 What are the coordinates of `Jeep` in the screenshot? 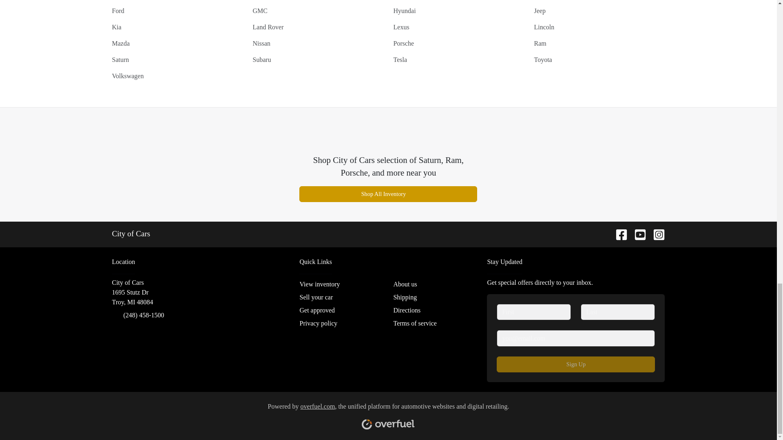 It's located at (540, 11).